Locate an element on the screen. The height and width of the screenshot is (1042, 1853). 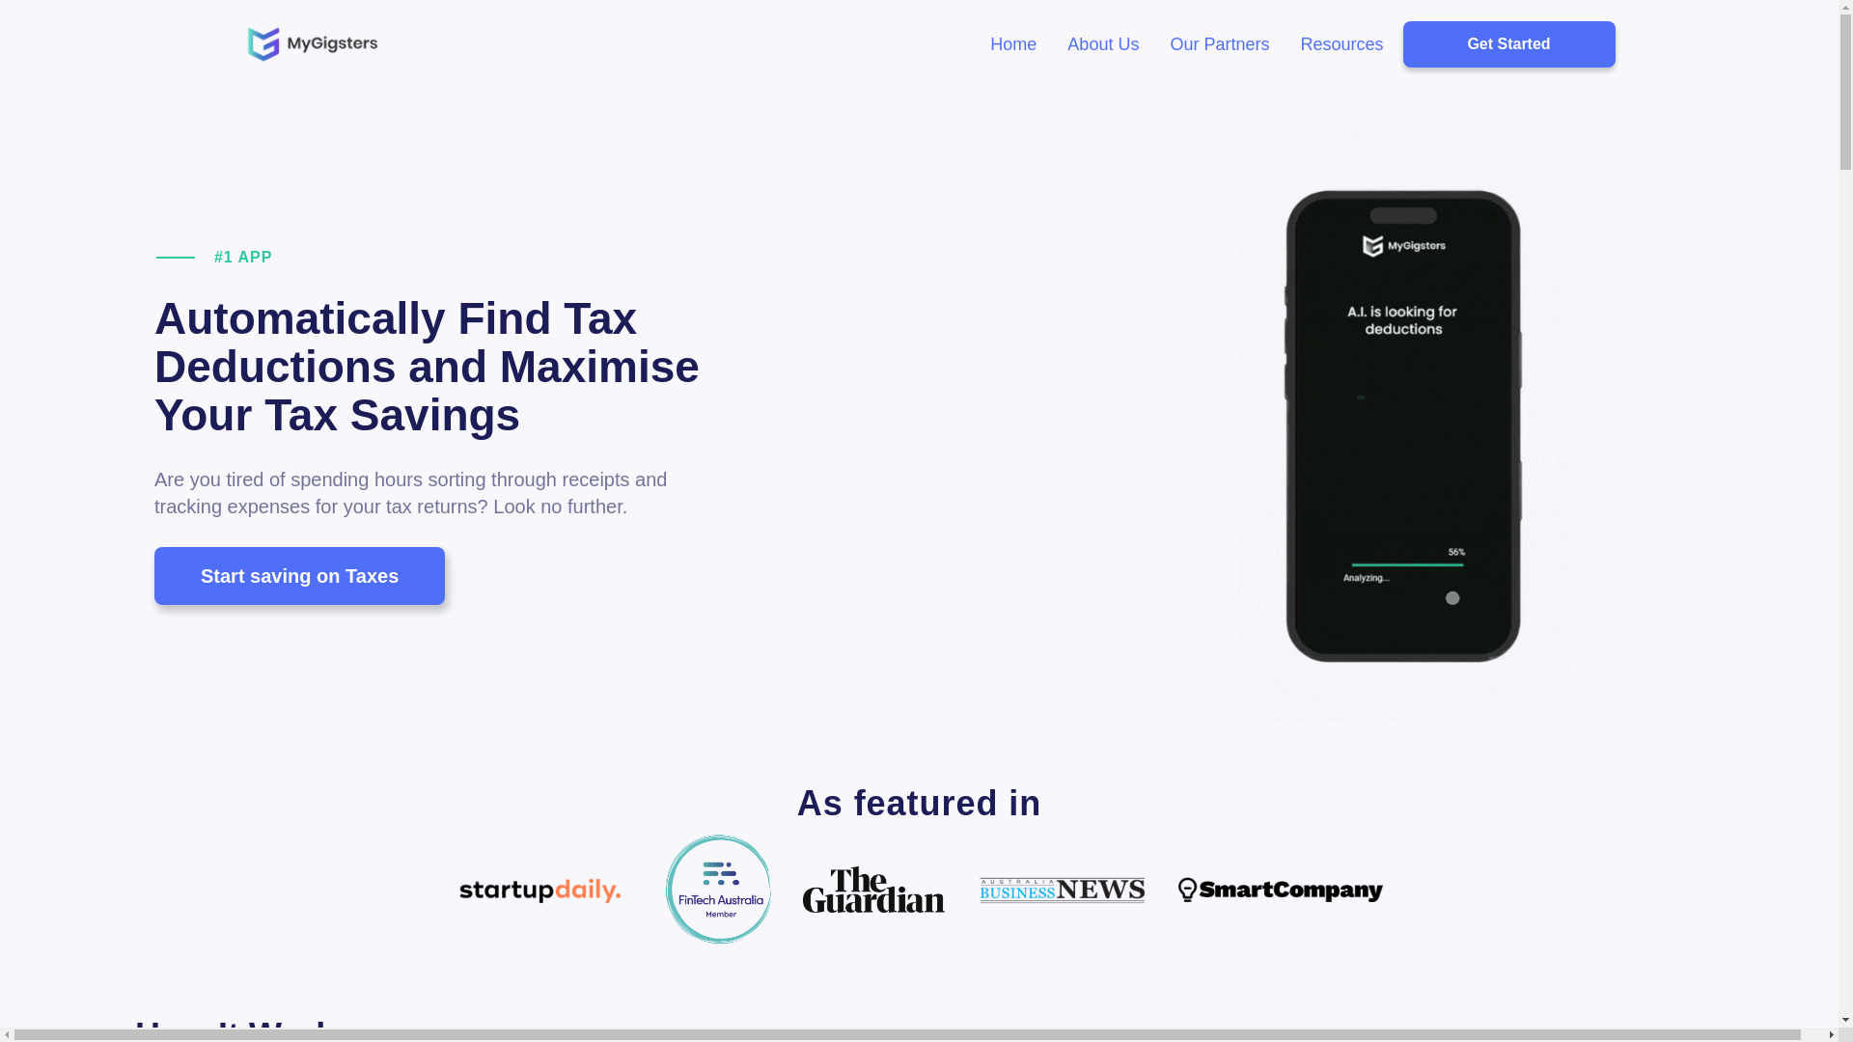
Resources is located at coordinates (1341, 44).